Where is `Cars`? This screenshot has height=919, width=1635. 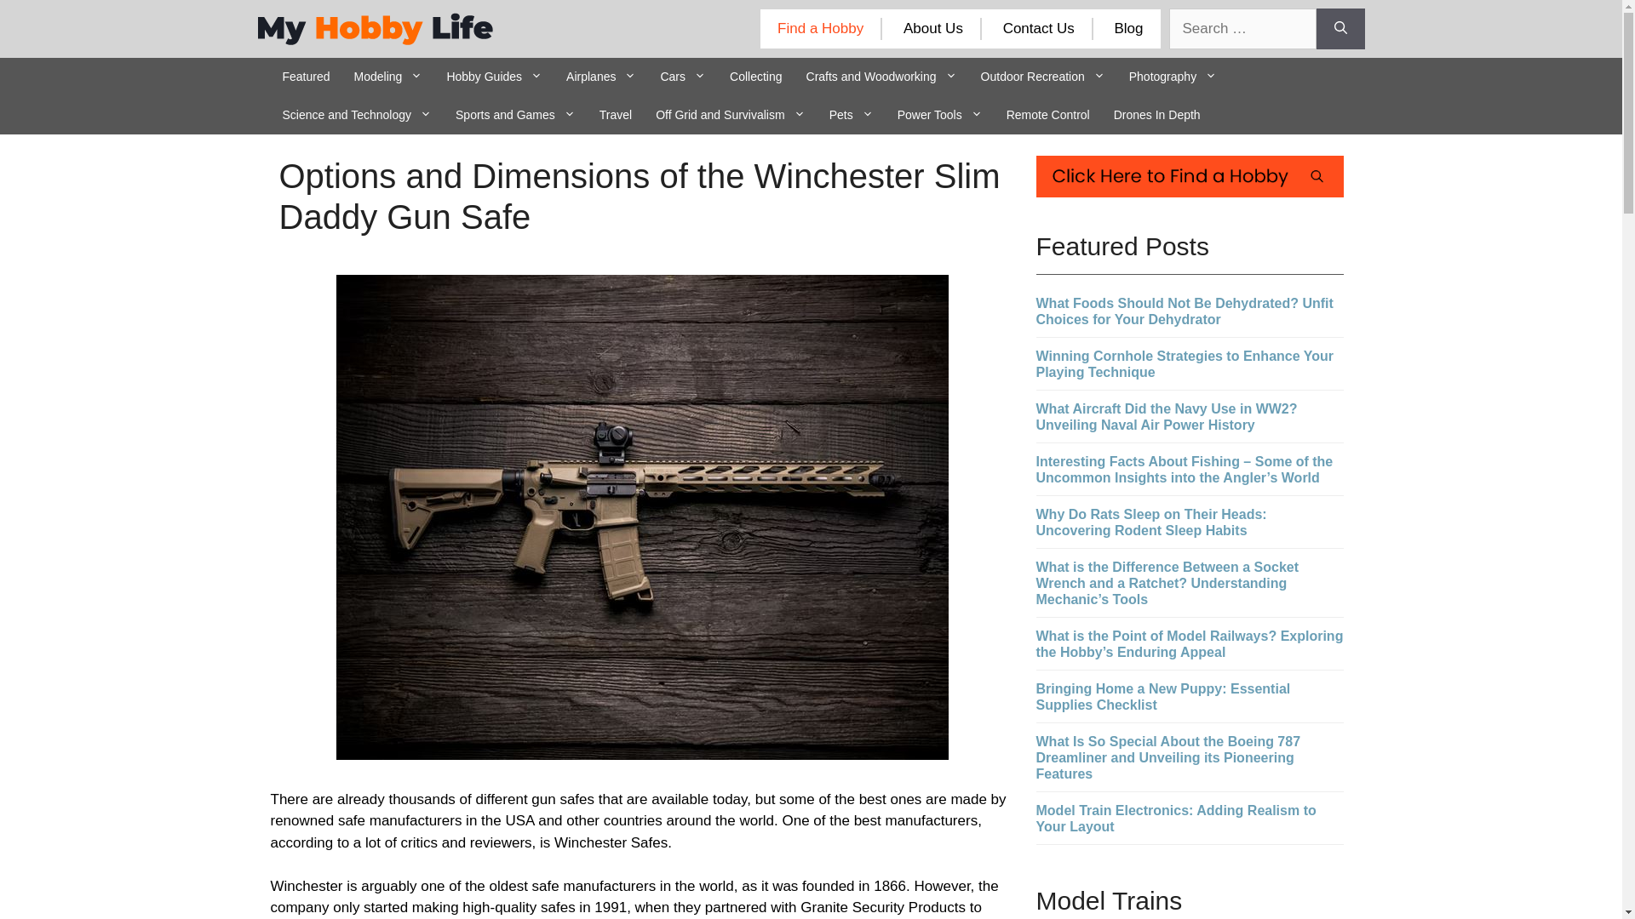
Cars is located at coordinates (682, 77).